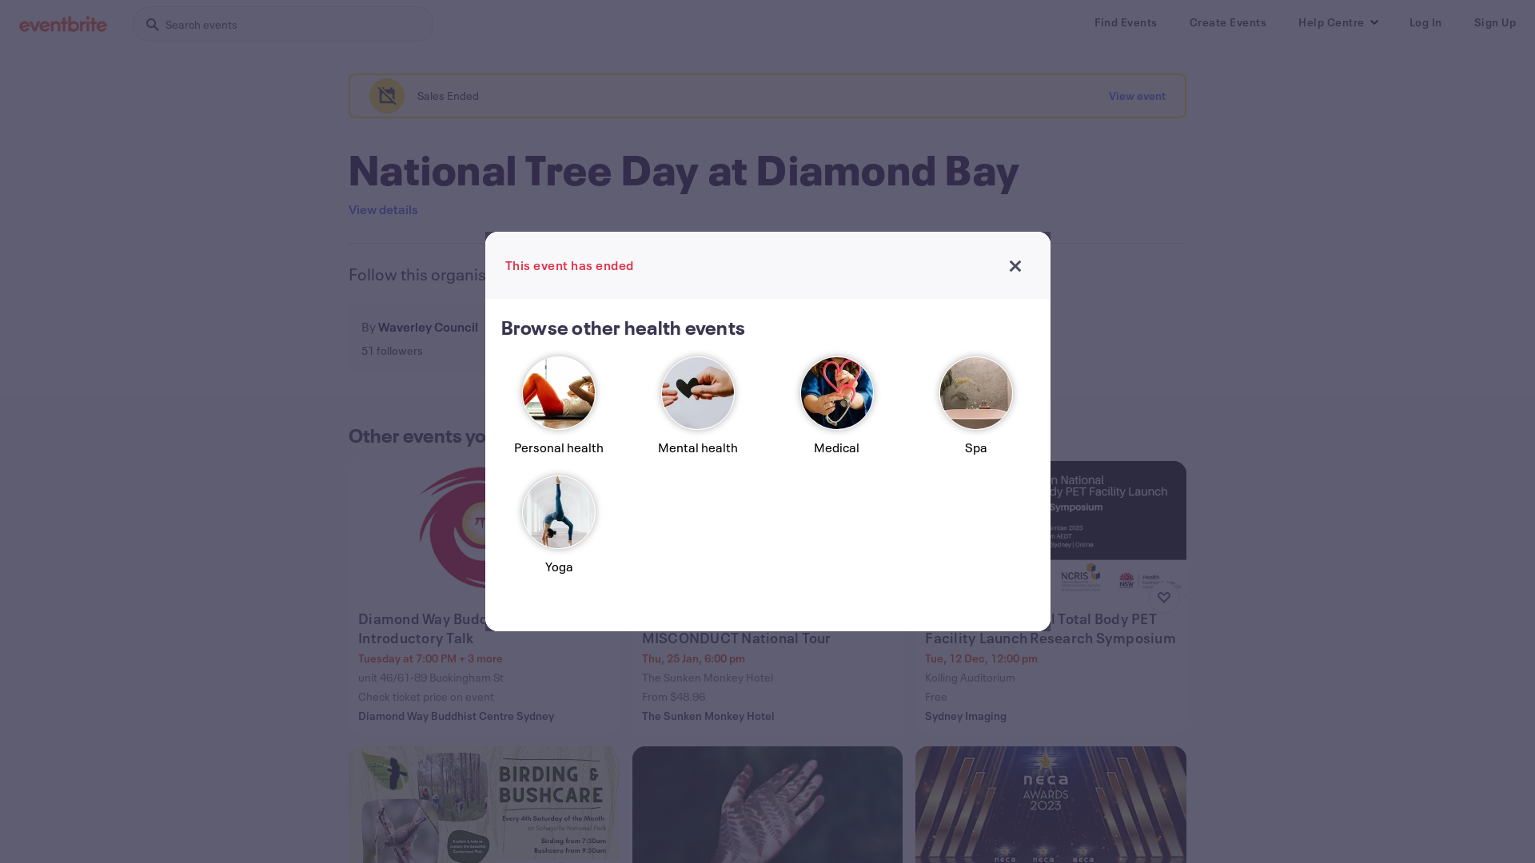 This screenshot has width=1535, height=863. Describe the element at coordinates (1495, 22) in the screenshot. I see `Sign Up` at that location.